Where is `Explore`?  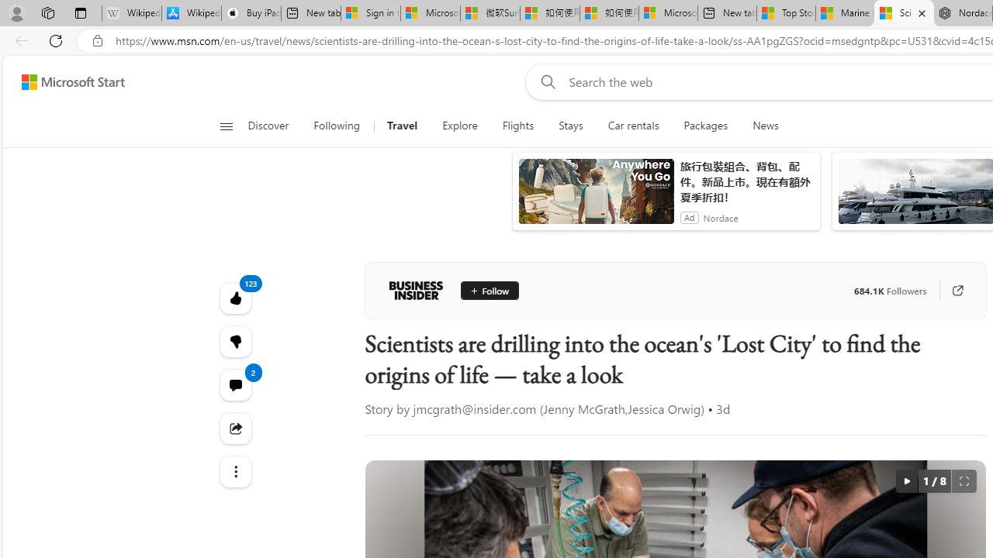 Explore is located at coordinates (460, 126).